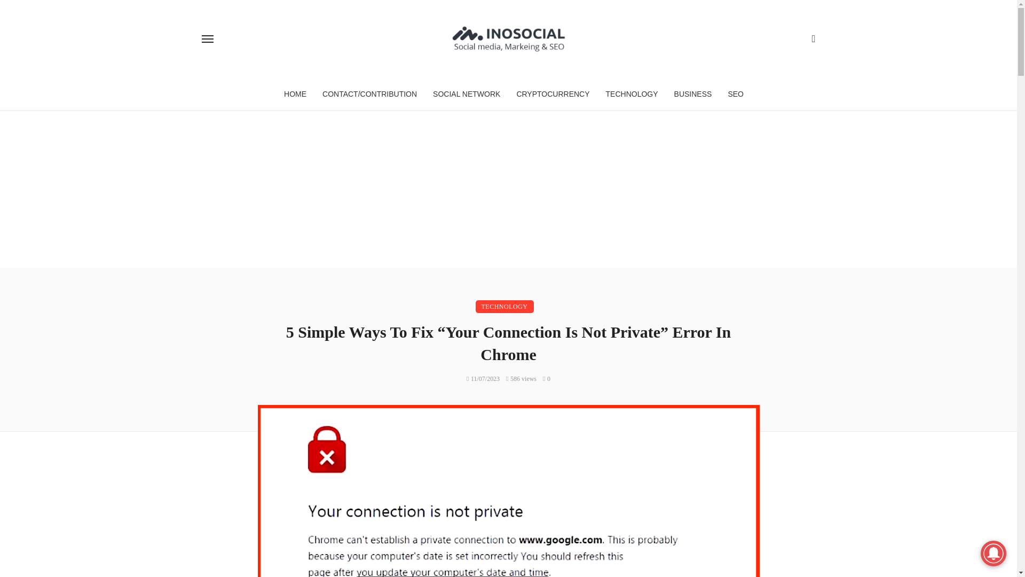  Describe the element at coordinates (483, 379) in the screenshot. I see `November 7, 2023 at 9:06 am` at that location.